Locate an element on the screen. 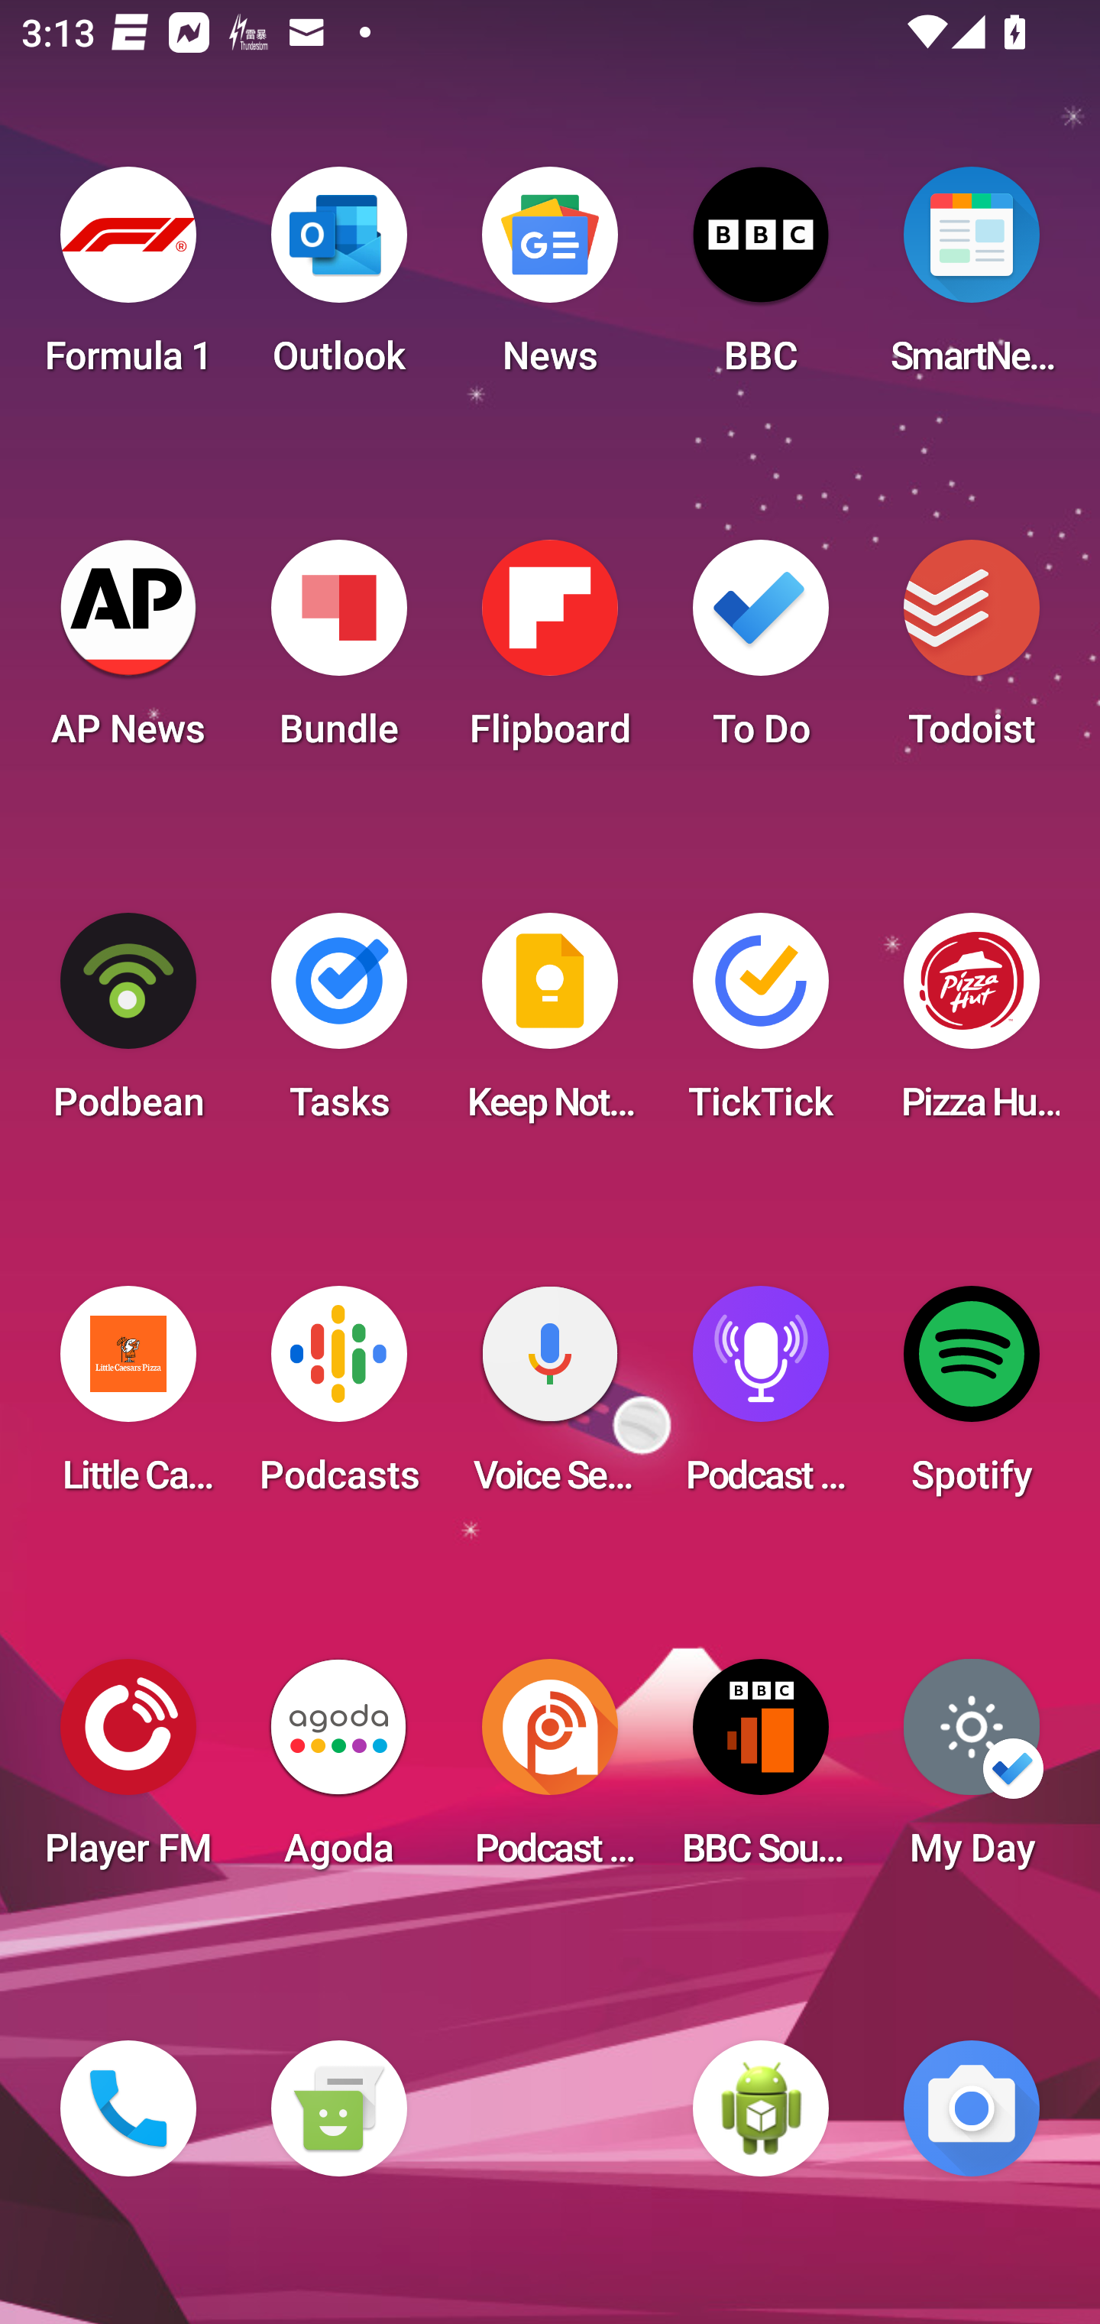  Player FM is located at coordinates (128, 1772).